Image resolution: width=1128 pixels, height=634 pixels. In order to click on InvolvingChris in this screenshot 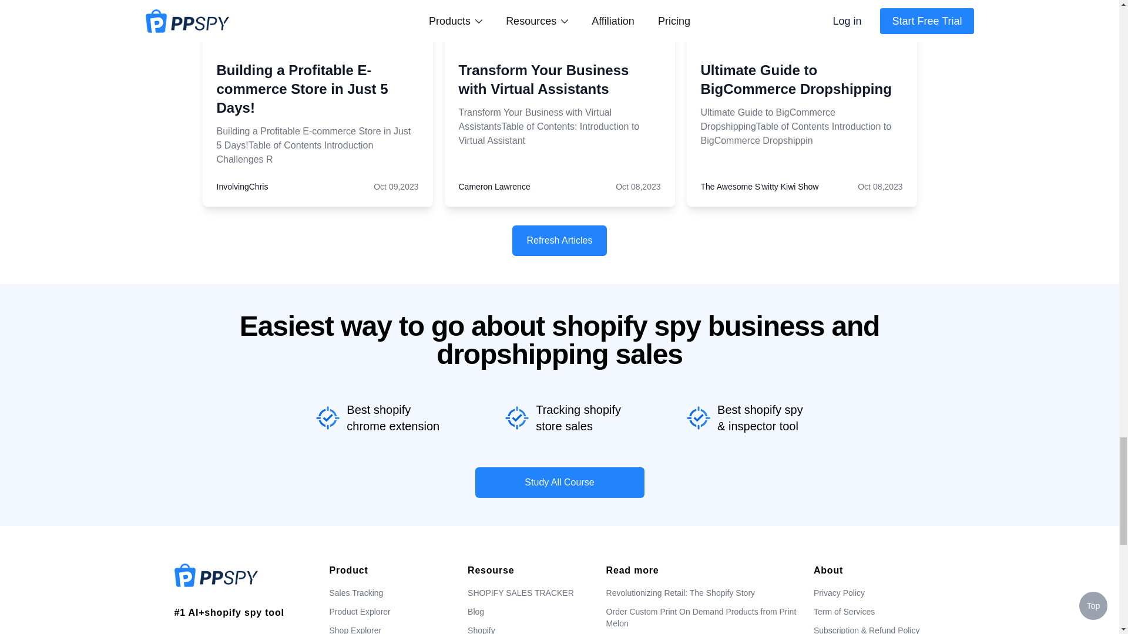, I will do `click(242, 187)`.